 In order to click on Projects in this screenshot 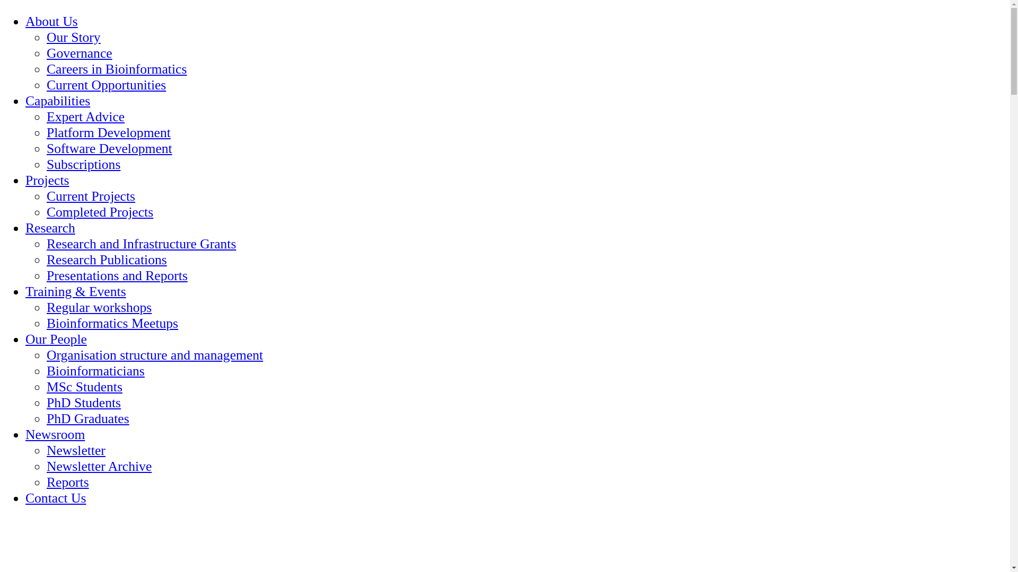, I will do `click(47, 180)`.